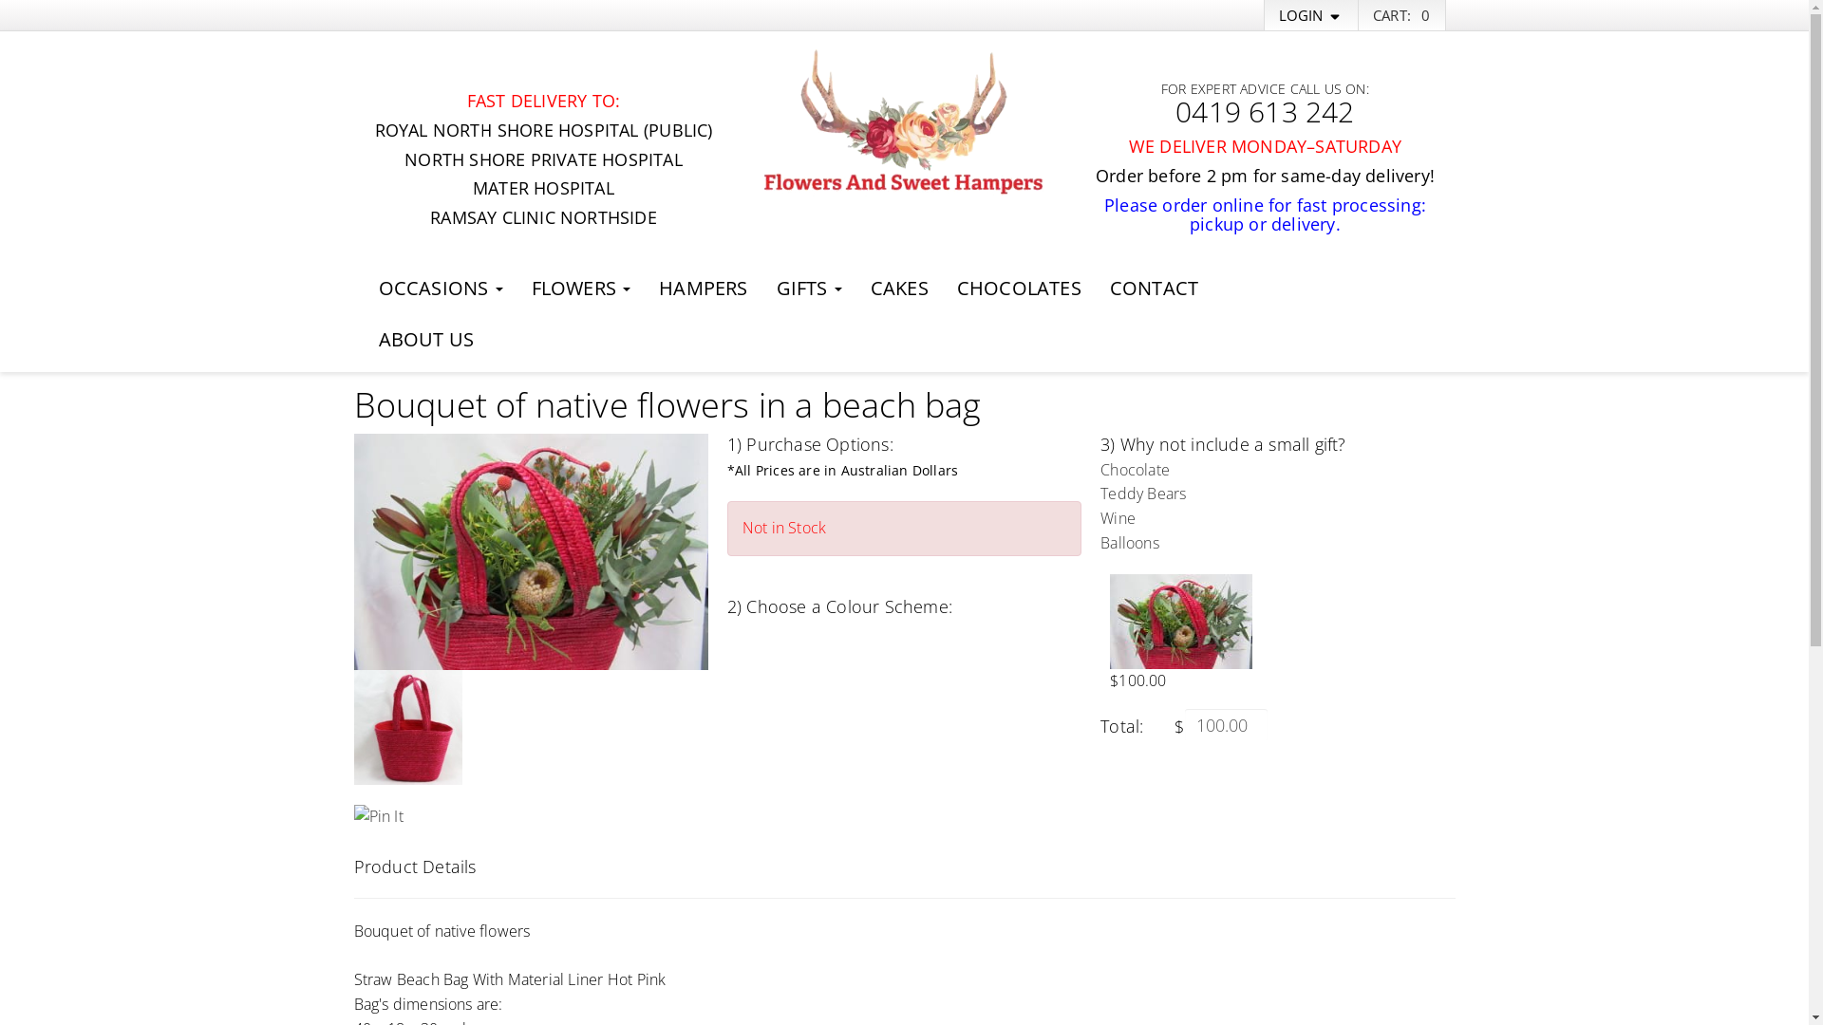 Image resolution: width=1823 pixels, height=1025 pixels. What do you see at coordinates (530, 552) in the screenshot?
I see `Bouquet of native flowers in a beach bag` at bounding box center [530, 552].